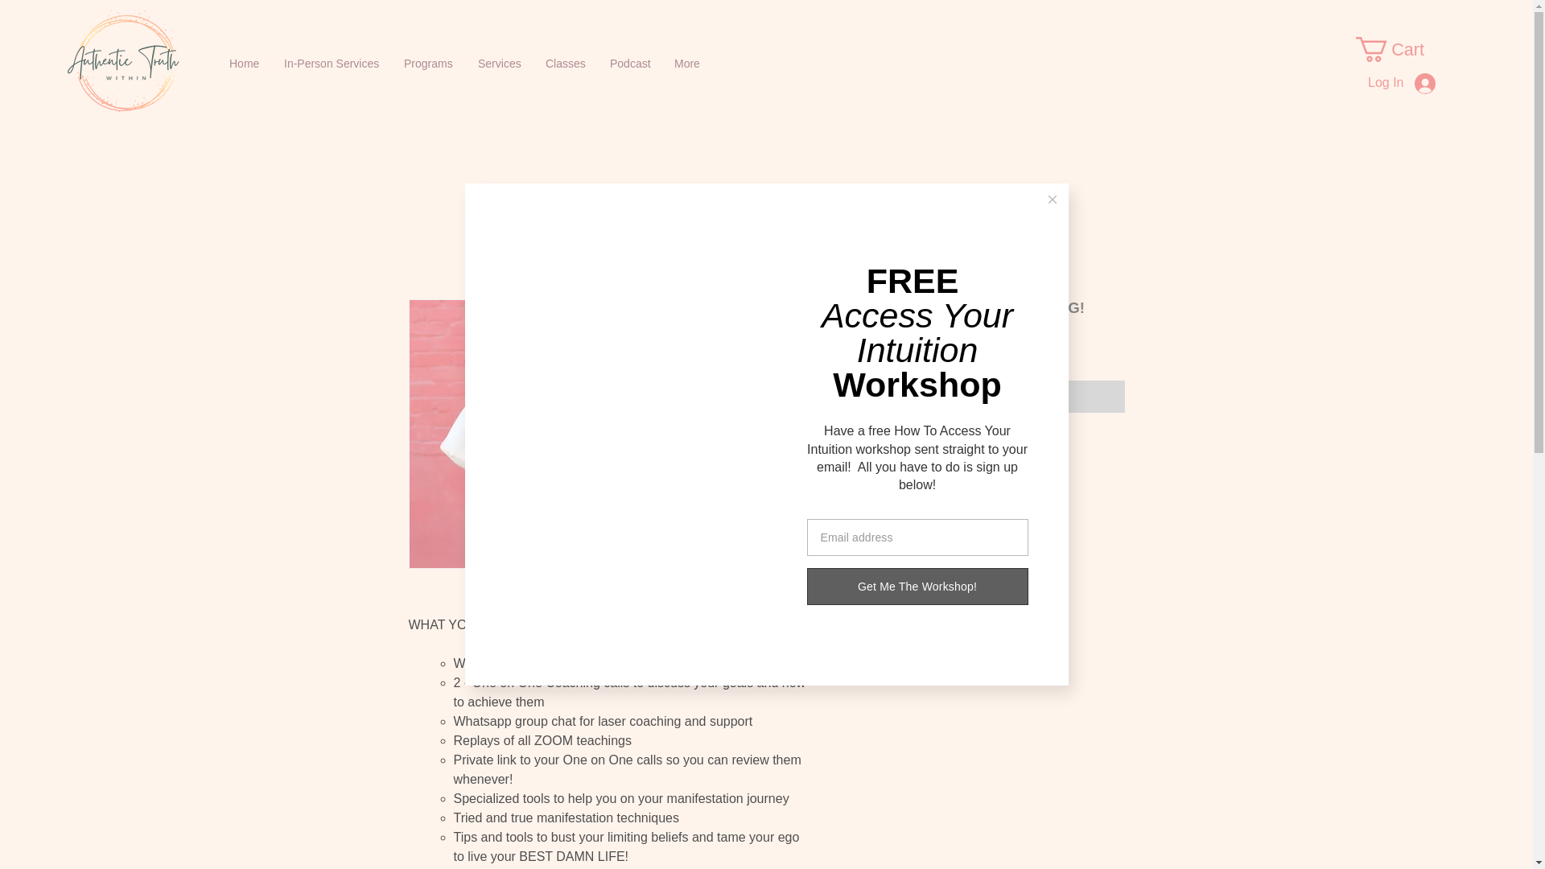 The image size is (1545, 869). I want to click on Log In, so click(1401, 83).